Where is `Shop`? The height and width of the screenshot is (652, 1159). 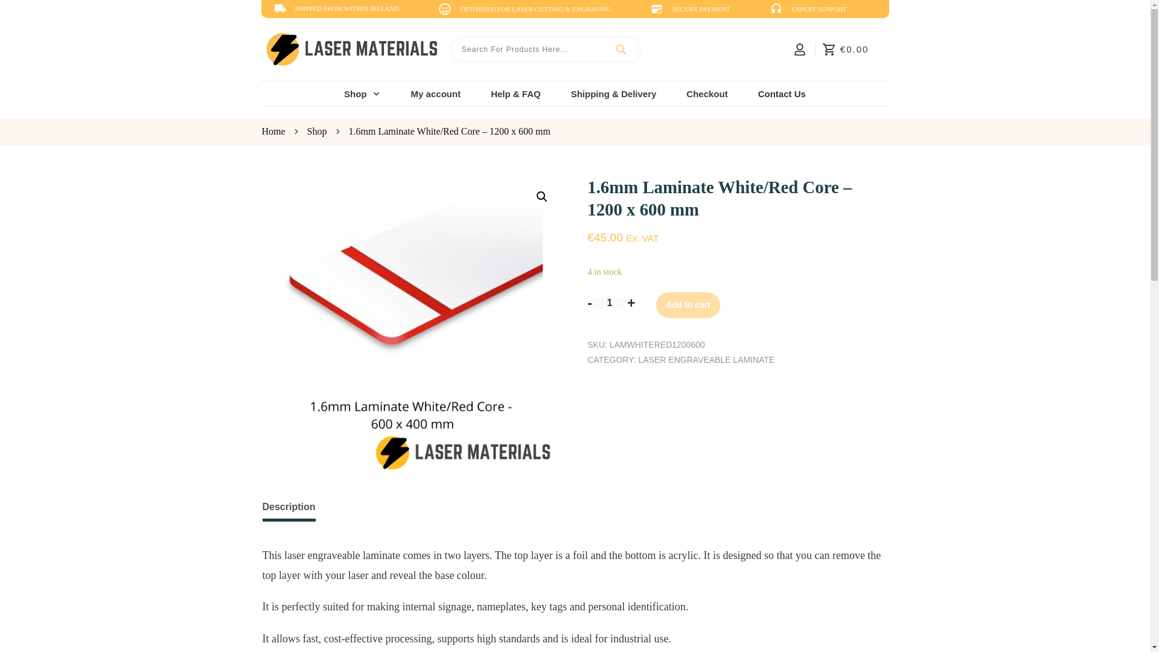 Shop is located at coordinates (362, 94).